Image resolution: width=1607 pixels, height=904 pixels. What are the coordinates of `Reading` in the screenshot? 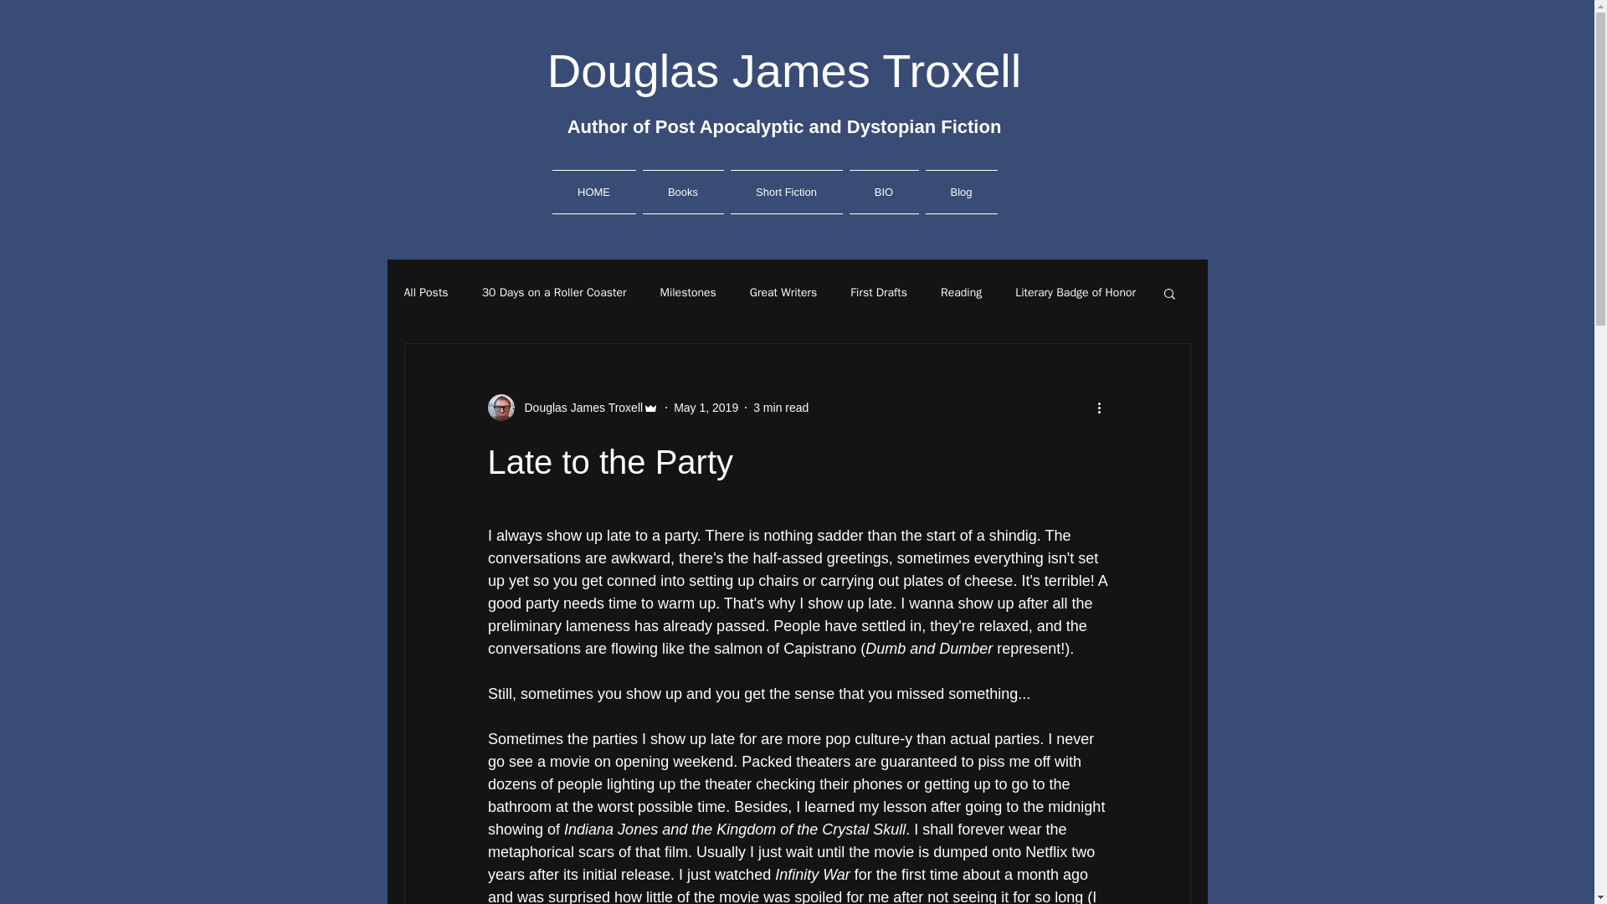 It's located at (961, 293).